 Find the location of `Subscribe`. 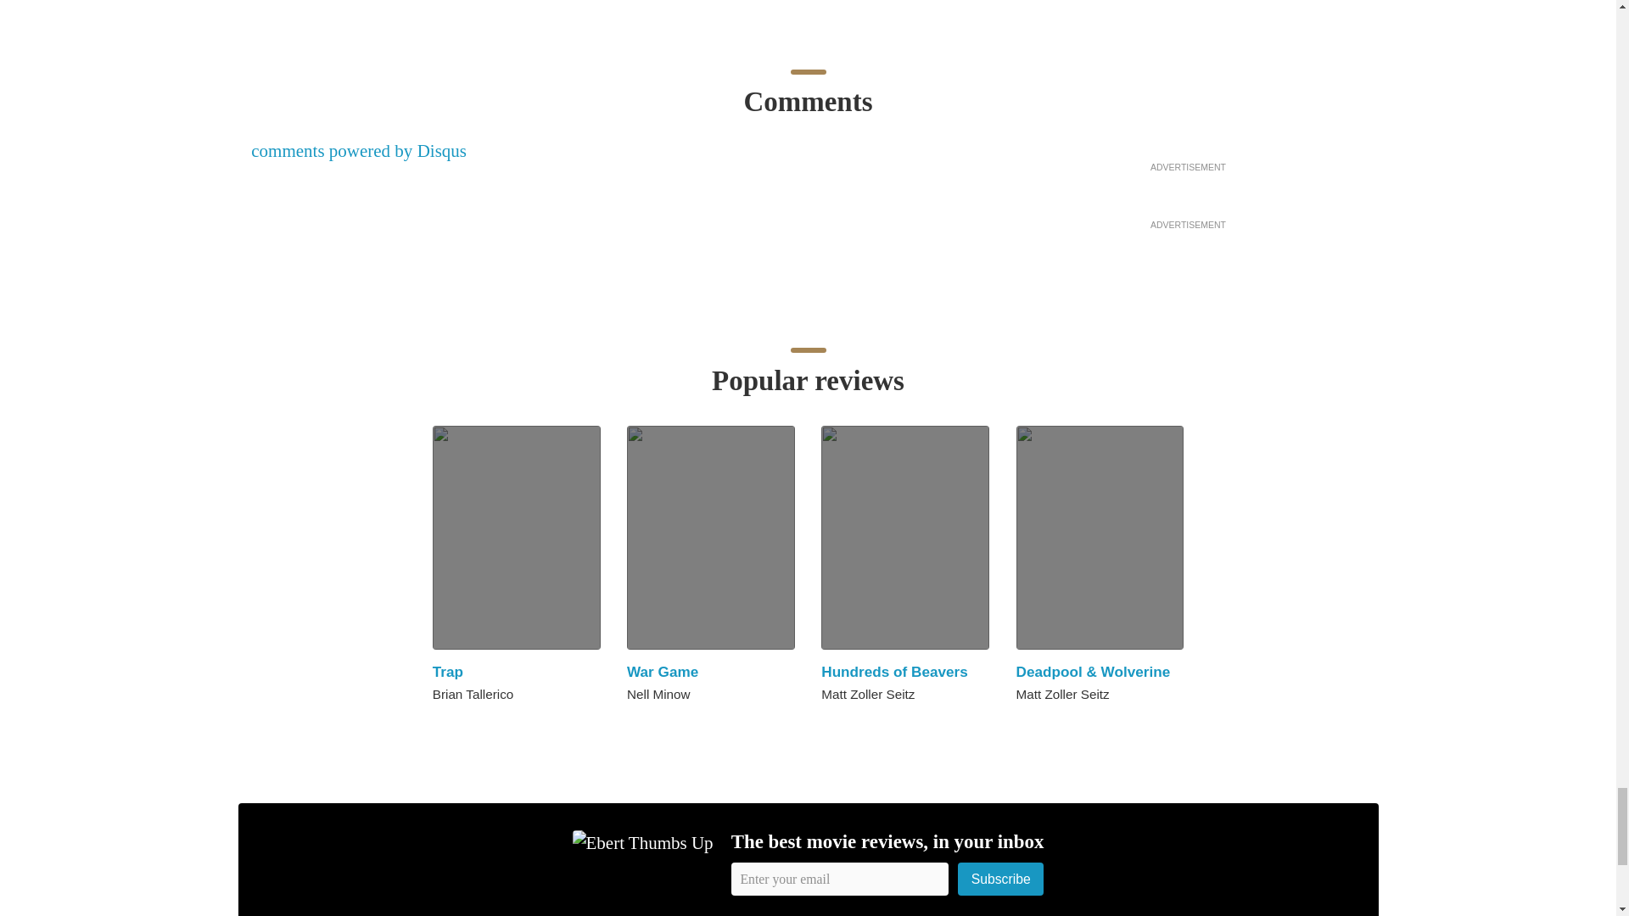

Subscribe is located at coordinates (1000, 879).